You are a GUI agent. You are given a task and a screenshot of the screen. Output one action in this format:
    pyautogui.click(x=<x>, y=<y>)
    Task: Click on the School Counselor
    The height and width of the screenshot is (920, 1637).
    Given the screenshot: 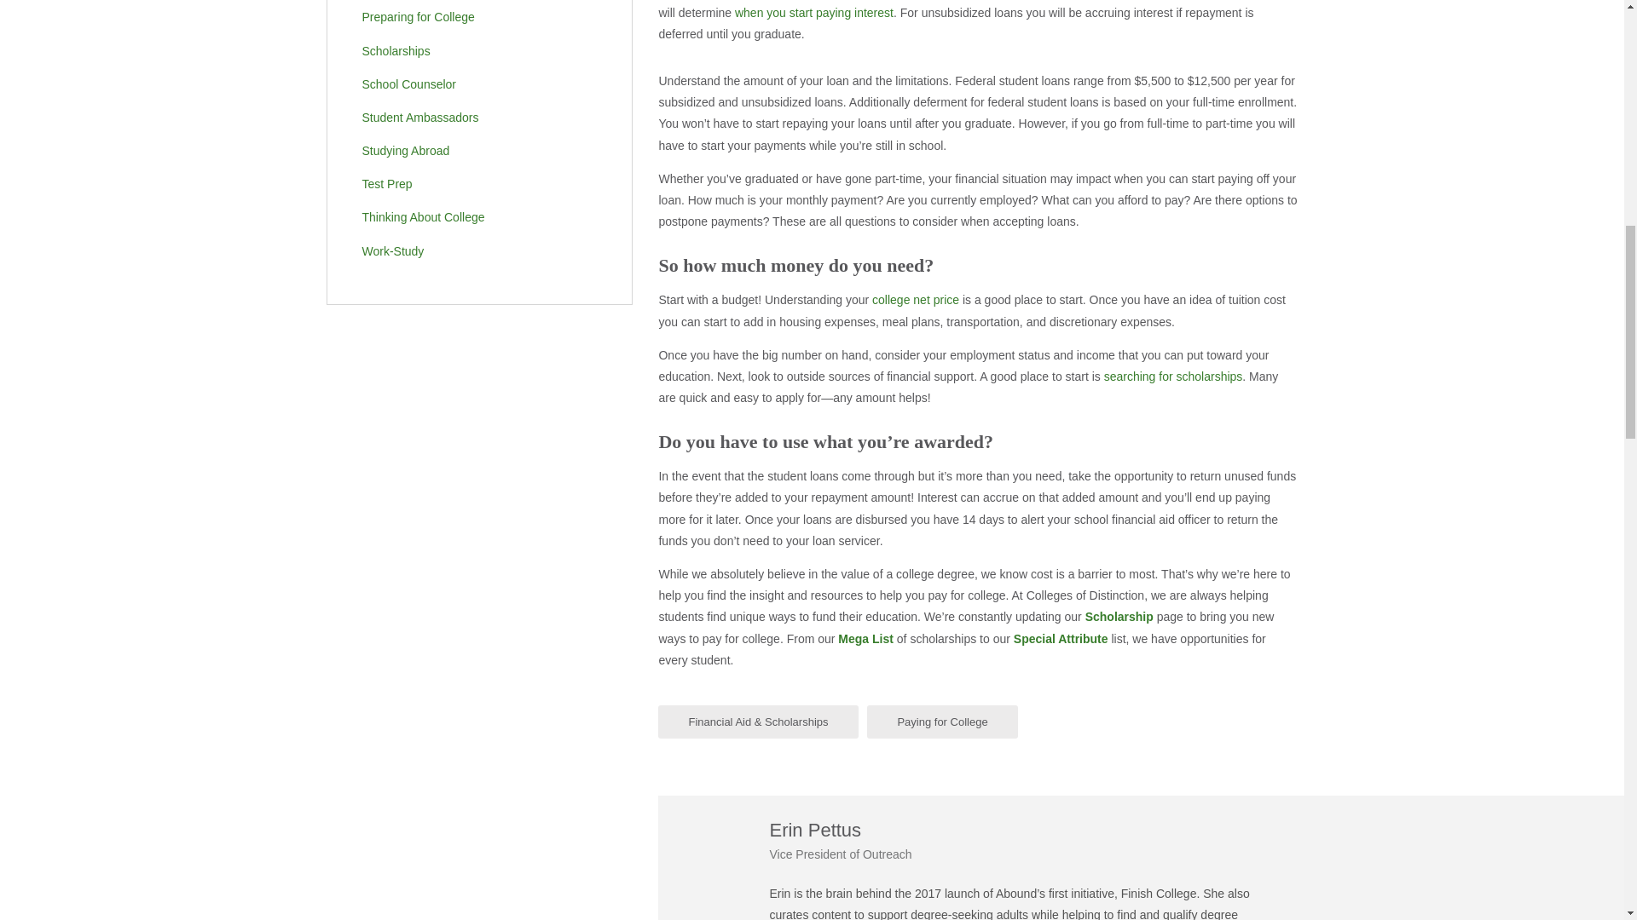 What is the action you would take?
    pyautogui.click(x=467, y=84)
    